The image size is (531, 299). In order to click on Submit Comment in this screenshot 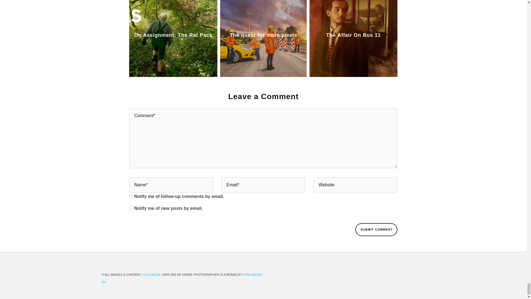, I will do `click(376, 230)`.